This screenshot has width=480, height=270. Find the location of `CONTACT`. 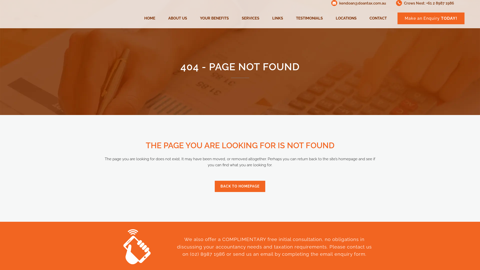

CONTACT is located at coordinates (378, 18).